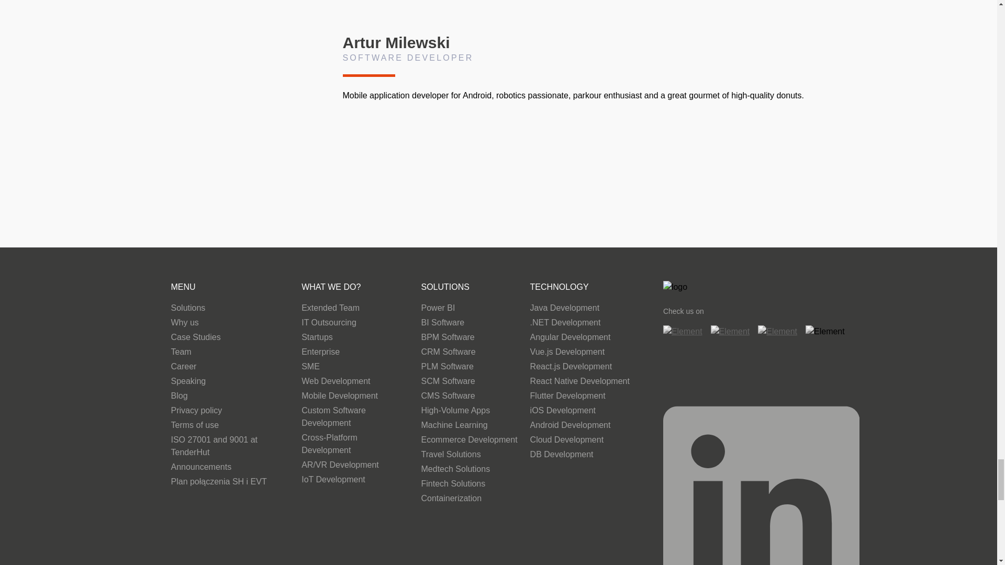 This screenshot has width=1005, height=565. What do you see at coordinates (230, 447) in the screenshot?
I see `ISO 27001 and 9001 at TenderHut` at bounding box center [230, 447].